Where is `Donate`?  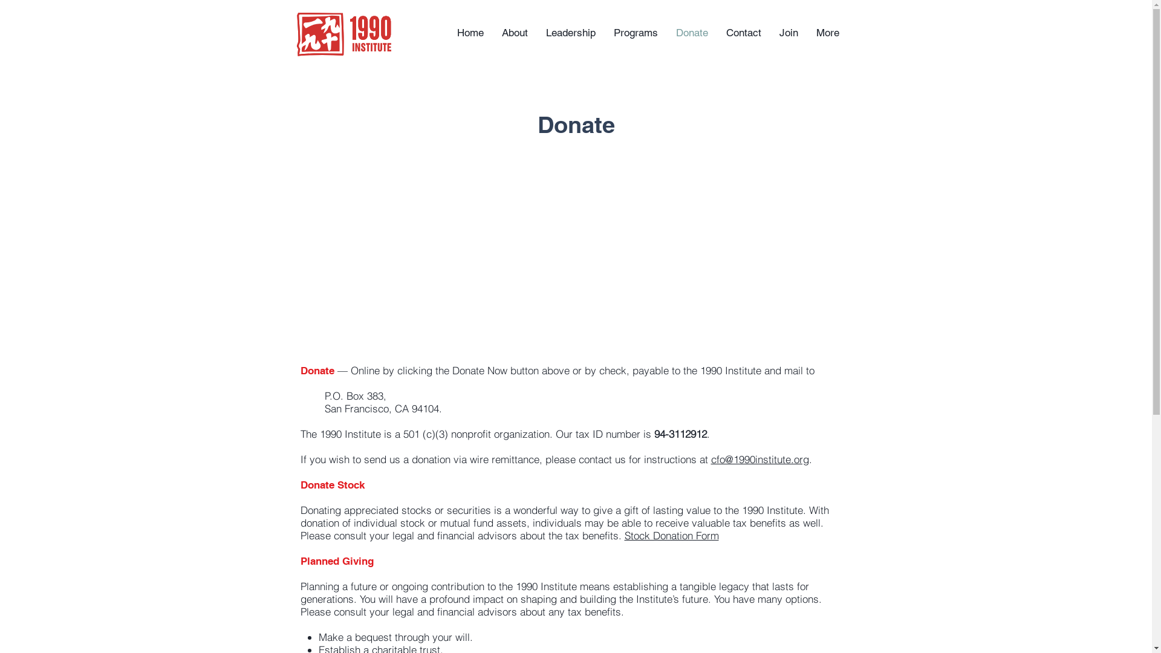
Donate is located at coordinates (692, 33).